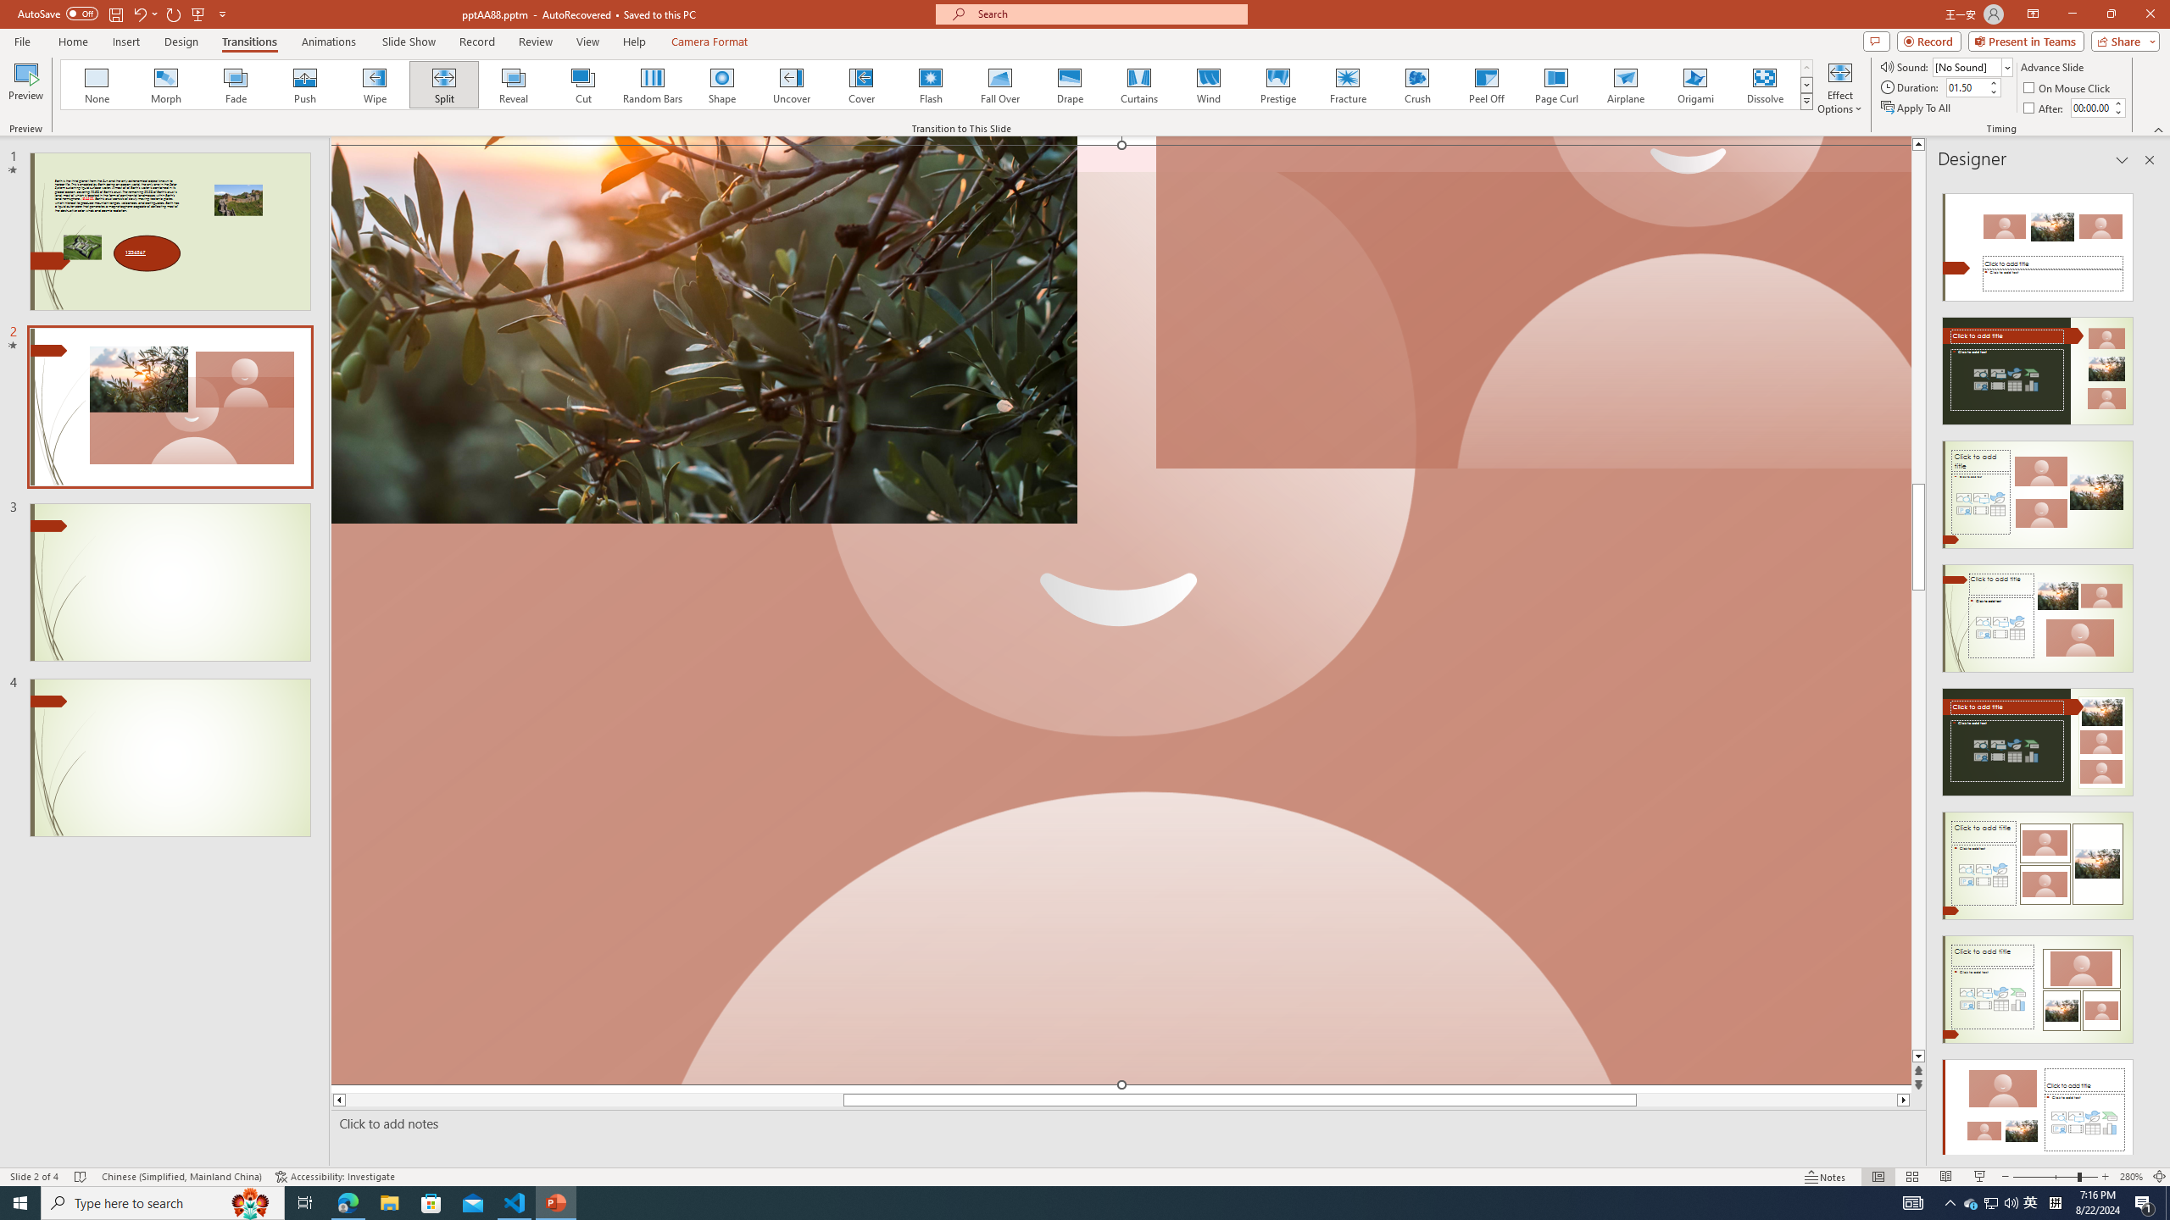 The height and width of the screenshot is (1220, 2170). Describe the element at coordinates (2038, 242) in the screenshot. I see `Recommended Design: Design Idea` at that location.